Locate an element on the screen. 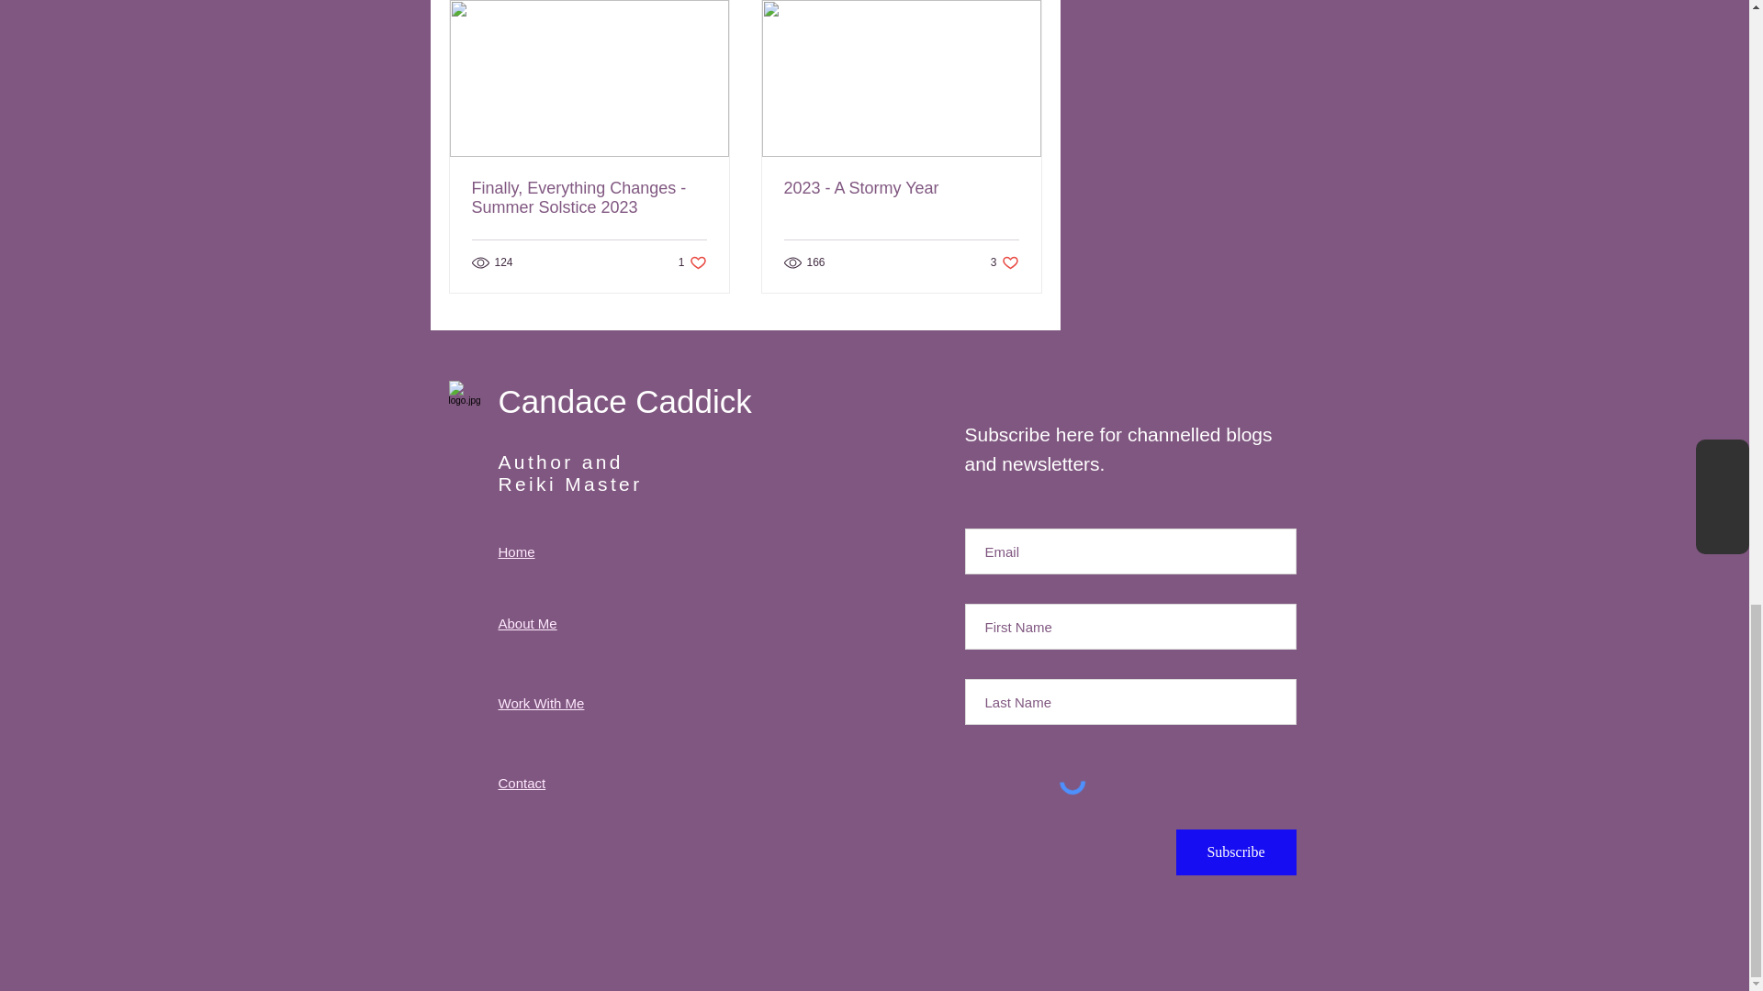  2023 - A Stormy Year is located at coordinates (1005, 262).